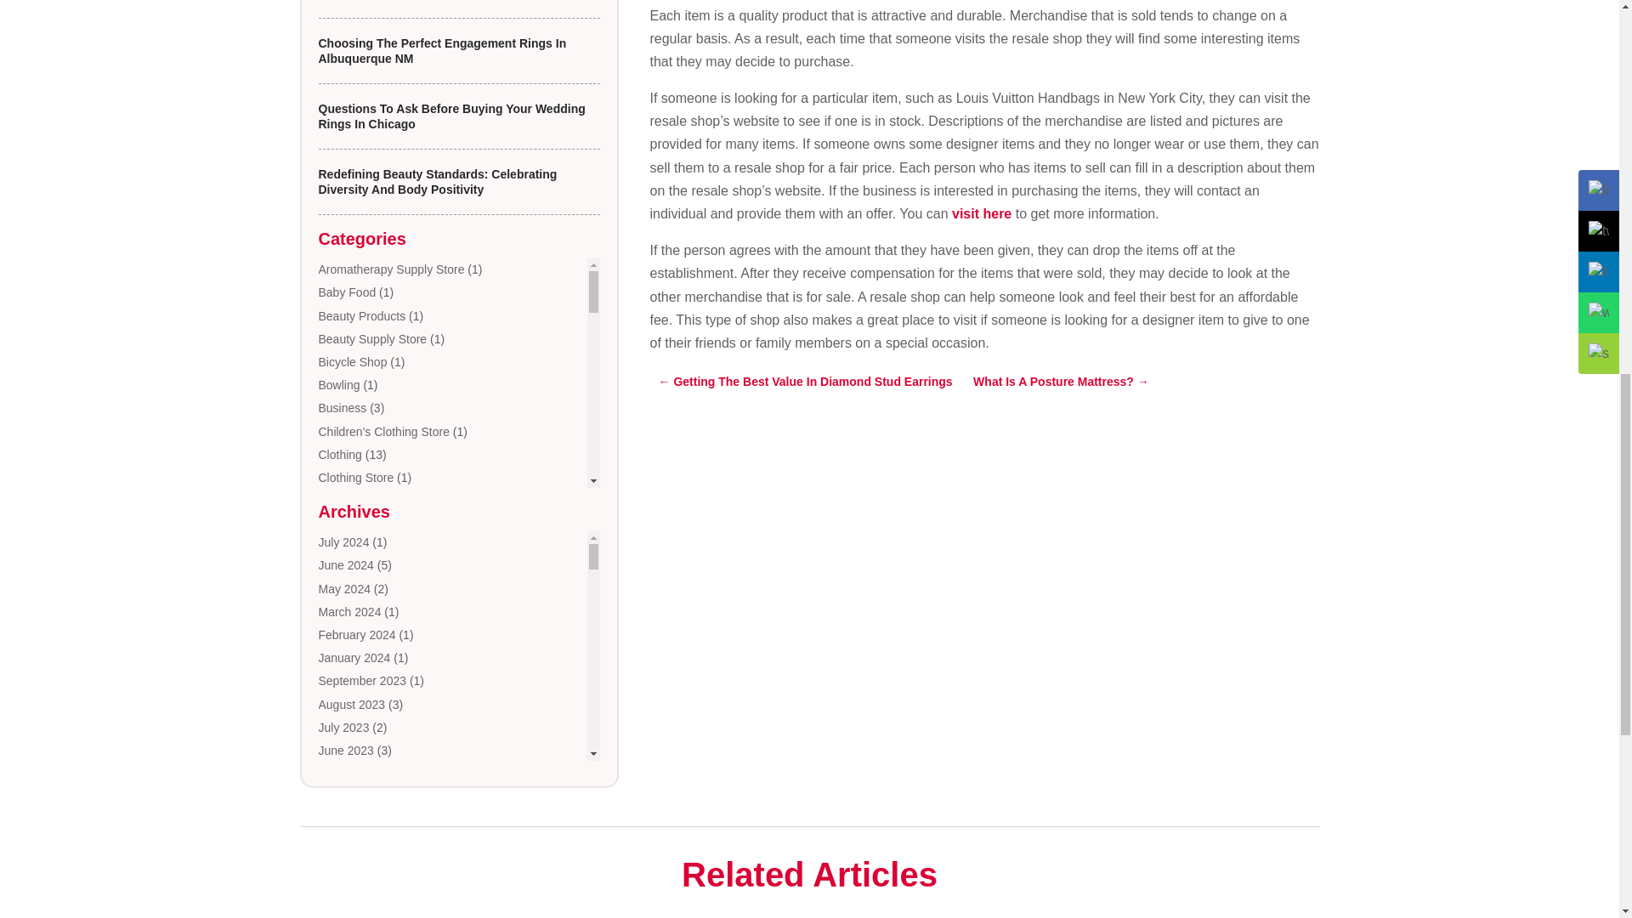  Describe the element at coordinates (386, 639) in the screenshot. I see `Exercise Equipment Store` at that location.